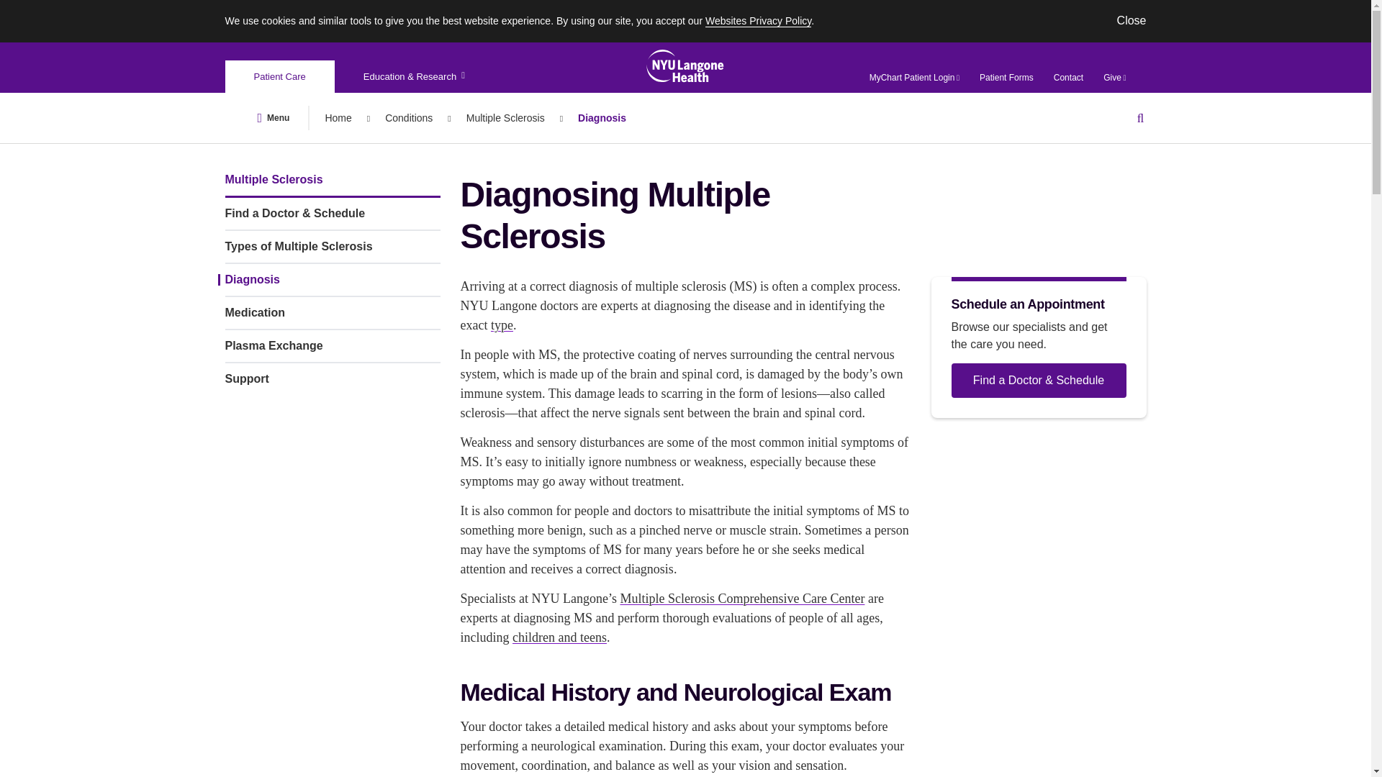 The width and height of the screenshot is (1382, 777). Describe the element at coordinates (409, 118) in the screenshot. I see `Conditions` at that location.